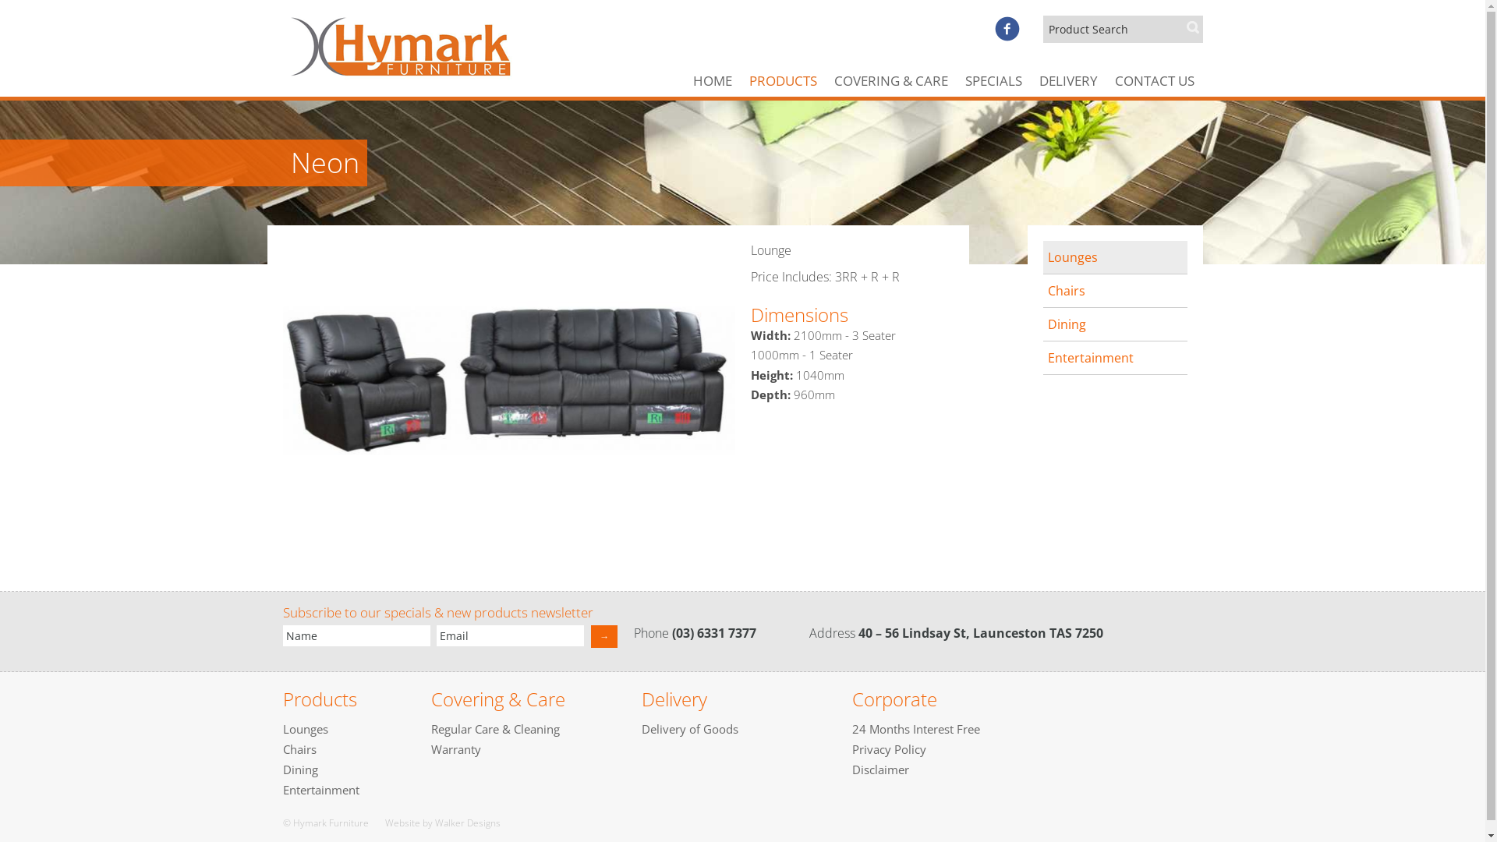 The width and height of the screenshot is (1497, 842). I want to click on Products, so click(320, 699).